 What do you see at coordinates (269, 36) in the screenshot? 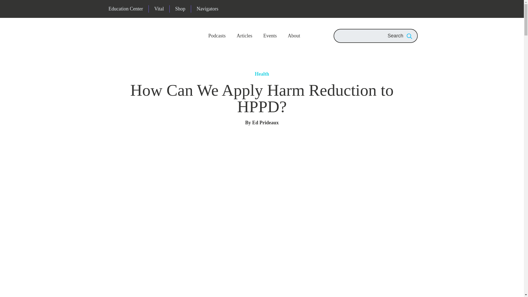
I see `Events` at bounding box center [269, 36].